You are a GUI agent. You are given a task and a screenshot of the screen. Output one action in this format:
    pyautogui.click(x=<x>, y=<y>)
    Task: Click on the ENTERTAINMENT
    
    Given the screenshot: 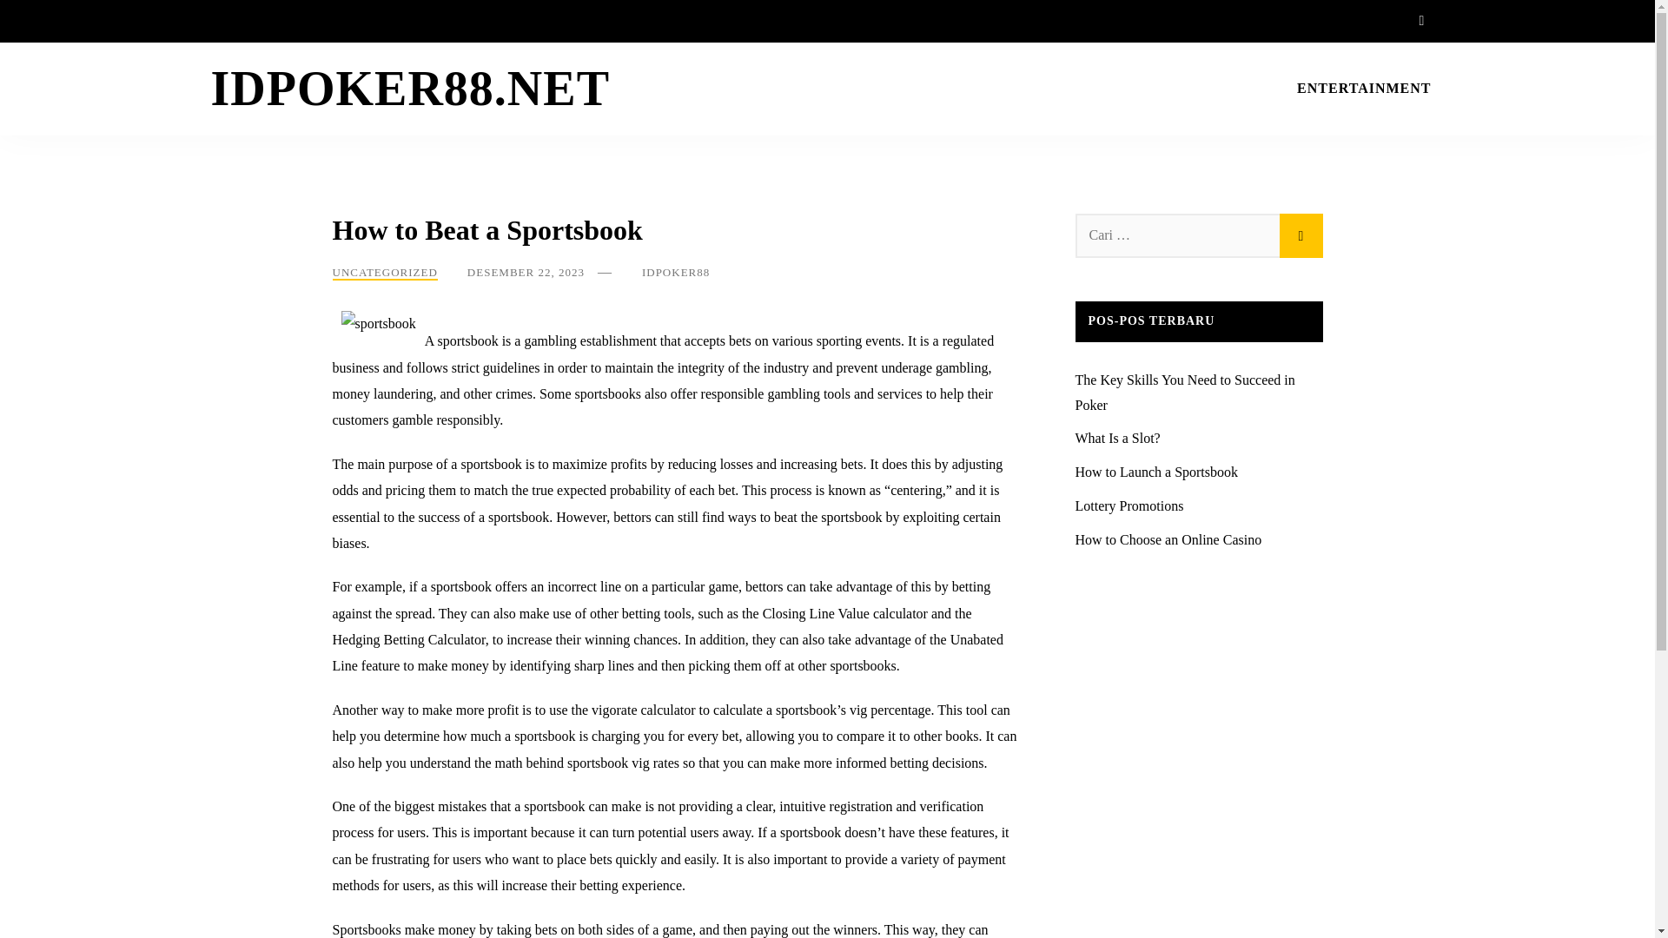 What is the action you would take?
    pyautogui.click(x=1364, y=89)
    